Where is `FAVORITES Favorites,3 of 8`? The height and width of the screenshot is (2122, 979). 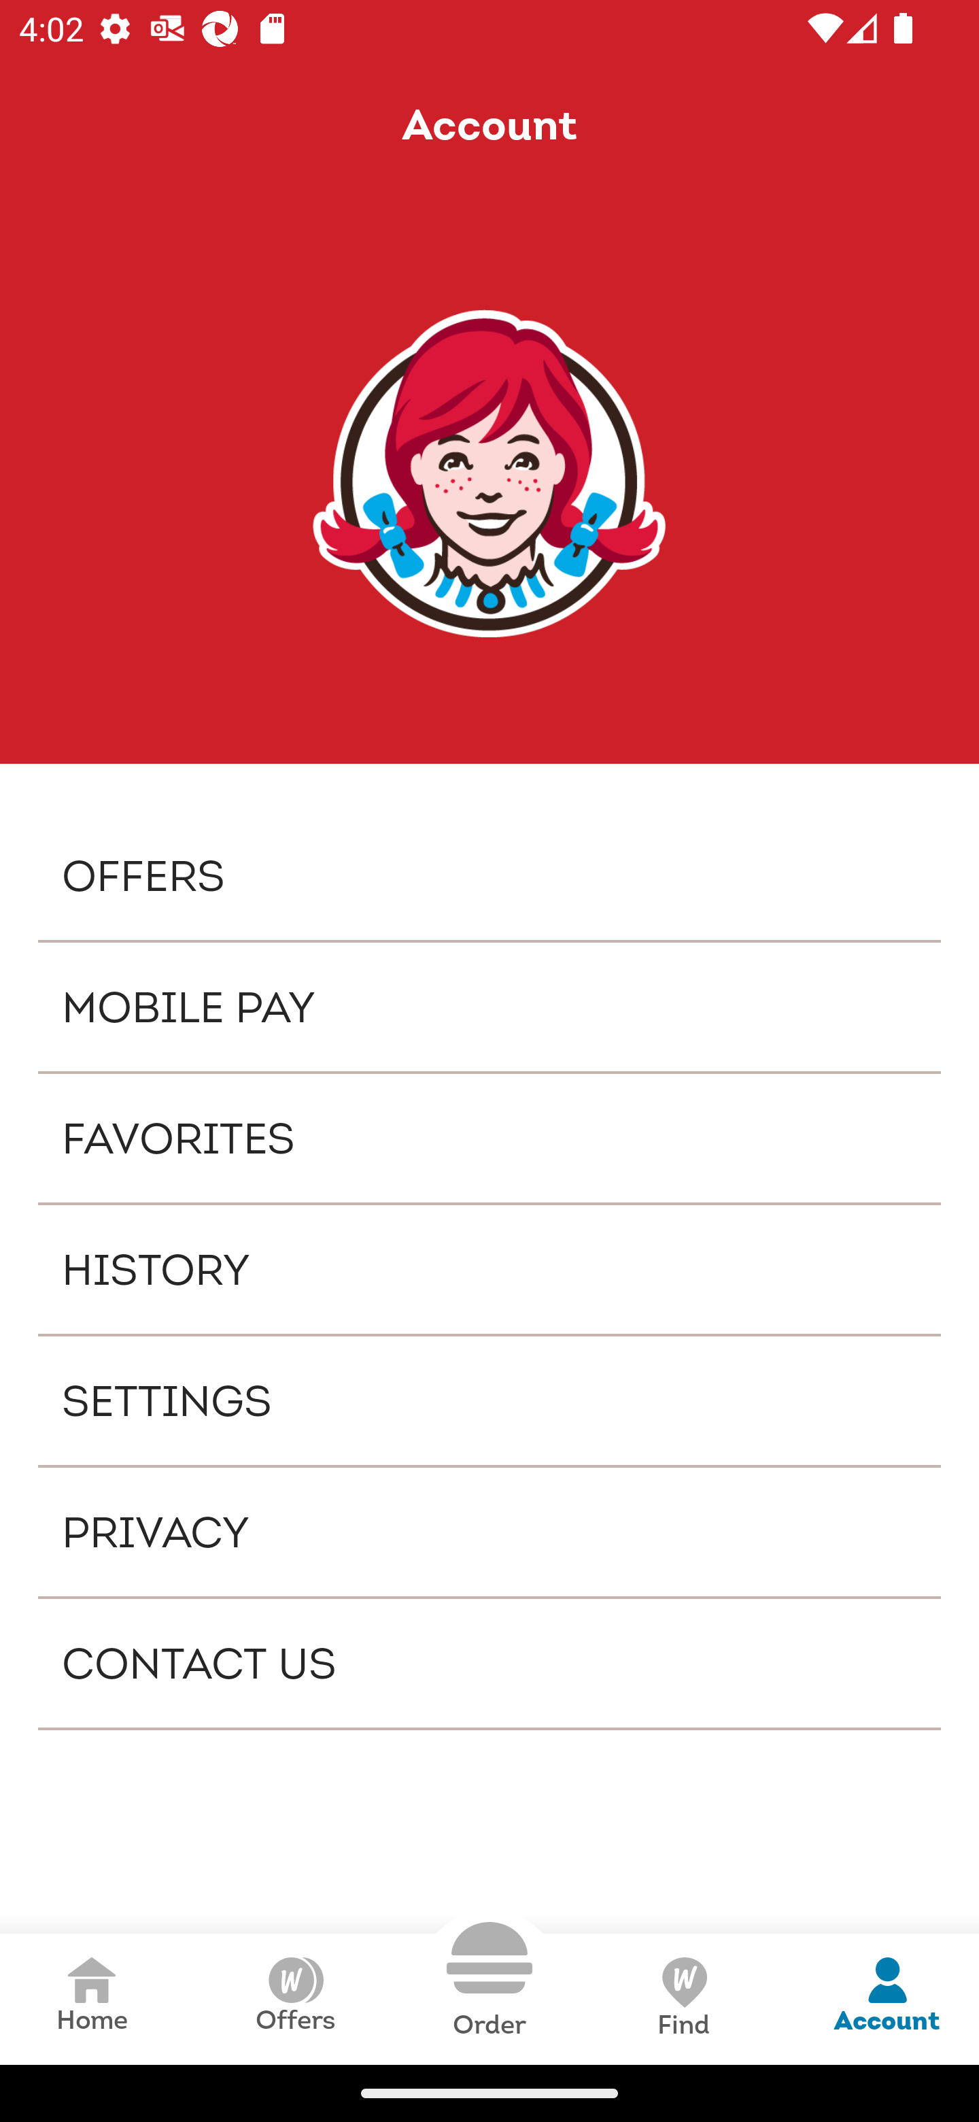 FAVORITES Favorites,3 of 8 is located at coordinates (489, 1139).